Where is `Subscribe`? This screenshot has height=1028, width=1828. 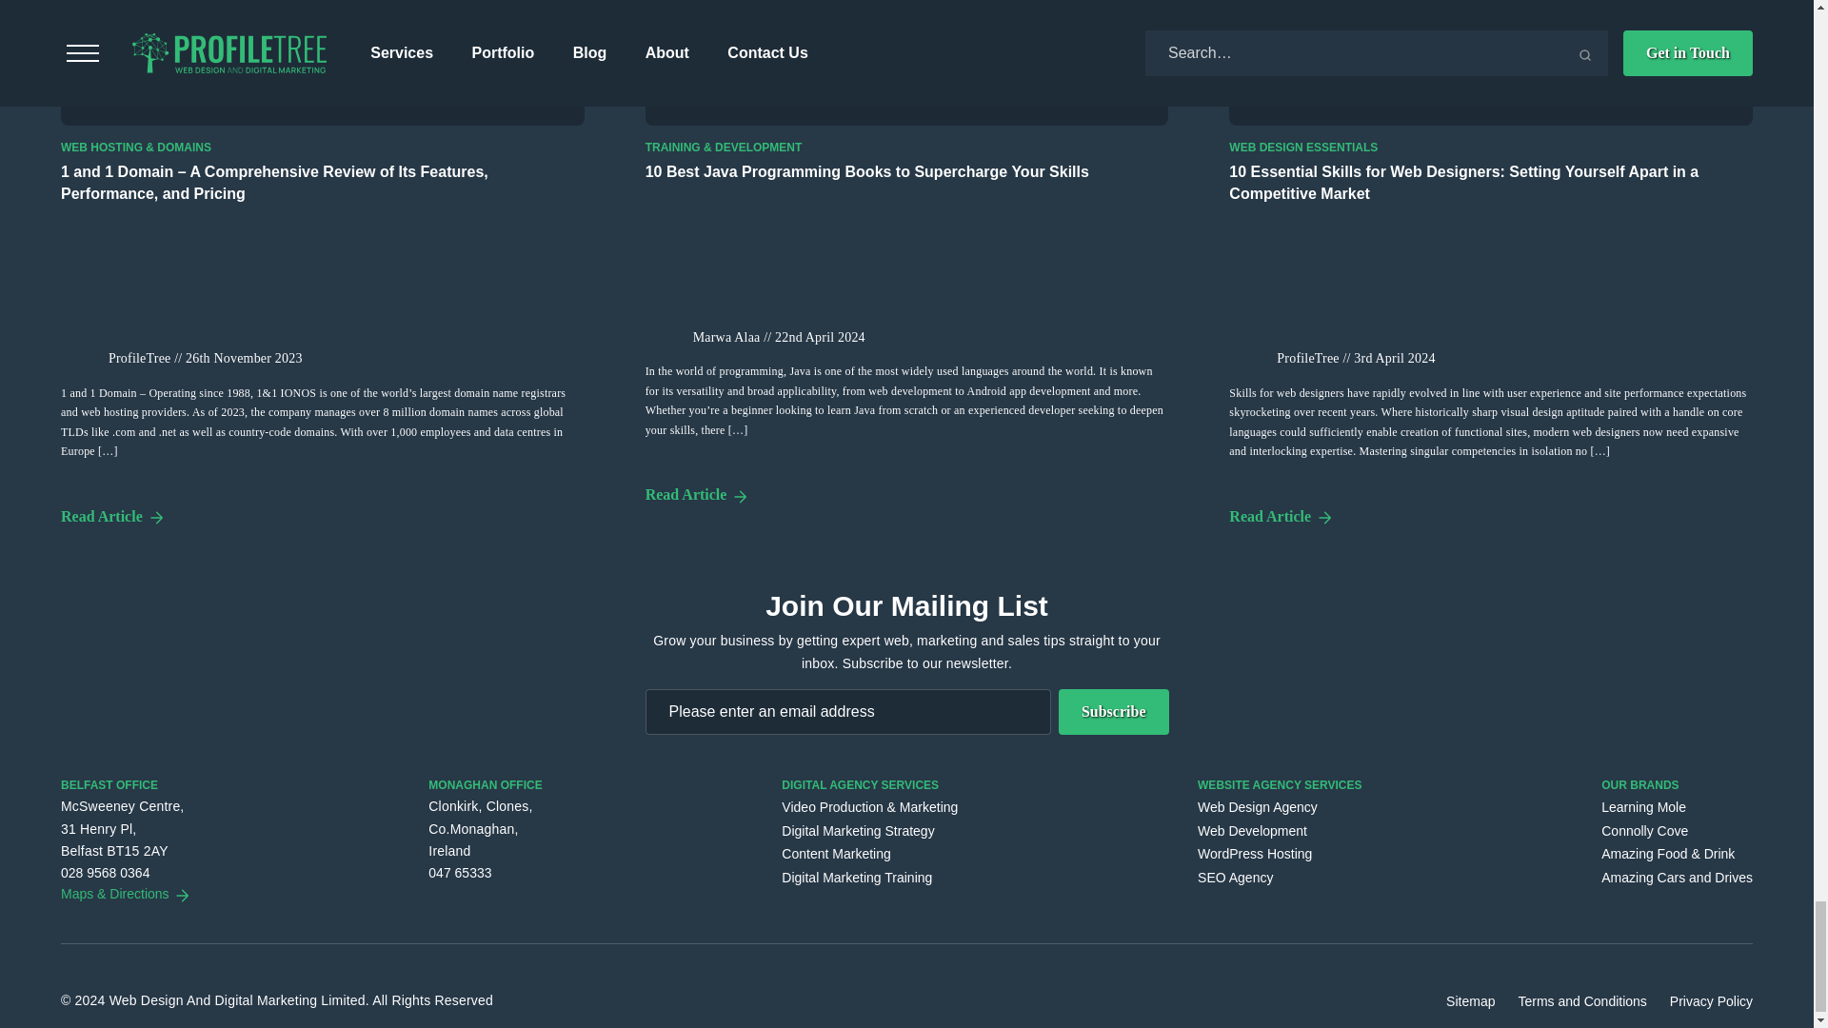 Subscribe is located at coordinates (1114, 712).